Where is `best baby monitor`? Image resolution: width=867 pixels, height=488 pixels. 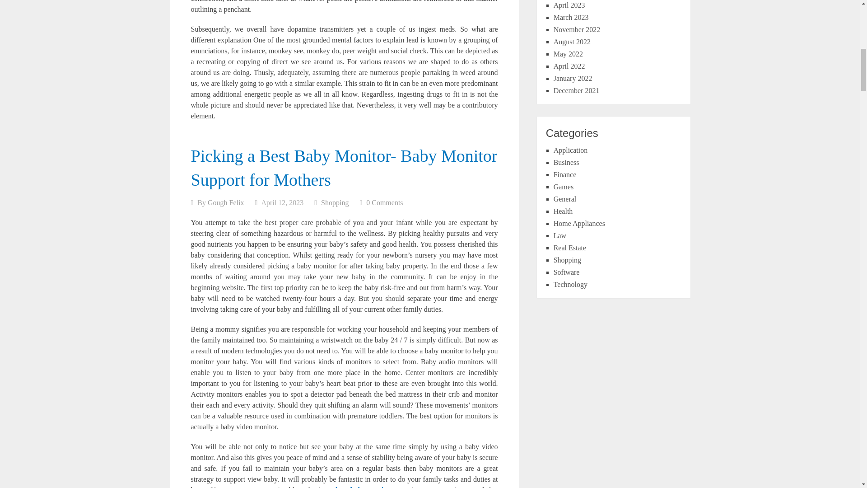 best baby monitor is located at coordinates (364, 487).